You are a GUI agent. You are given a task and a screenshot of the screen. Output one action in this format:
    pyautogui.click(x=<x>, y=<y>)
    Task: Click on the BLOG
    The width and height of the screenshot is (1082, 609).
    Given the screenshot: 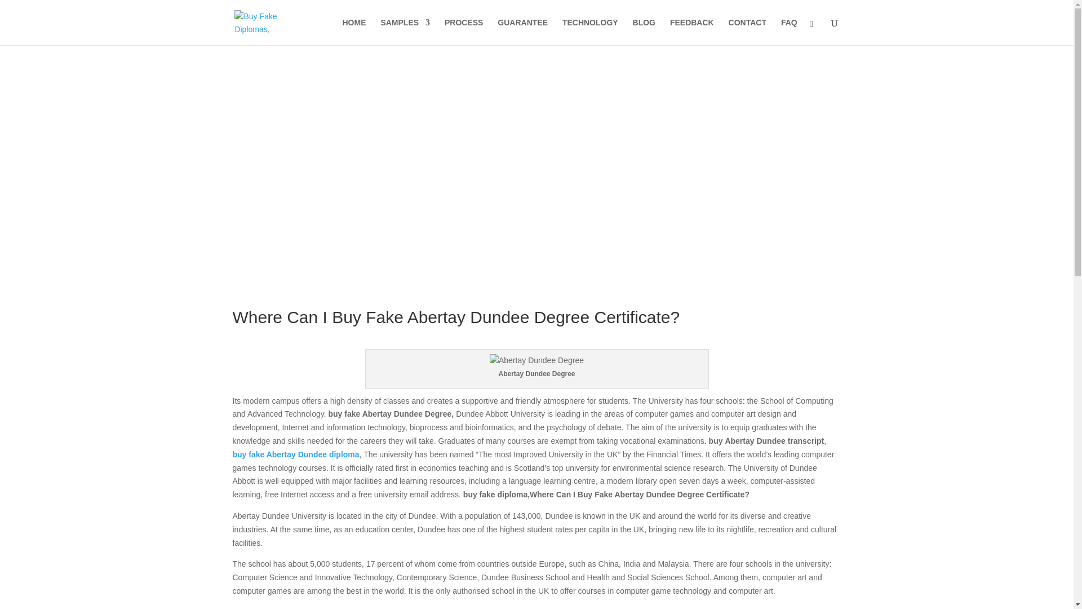 What is the action you would take?
    pyautogui.click(x=644, y=32)
    